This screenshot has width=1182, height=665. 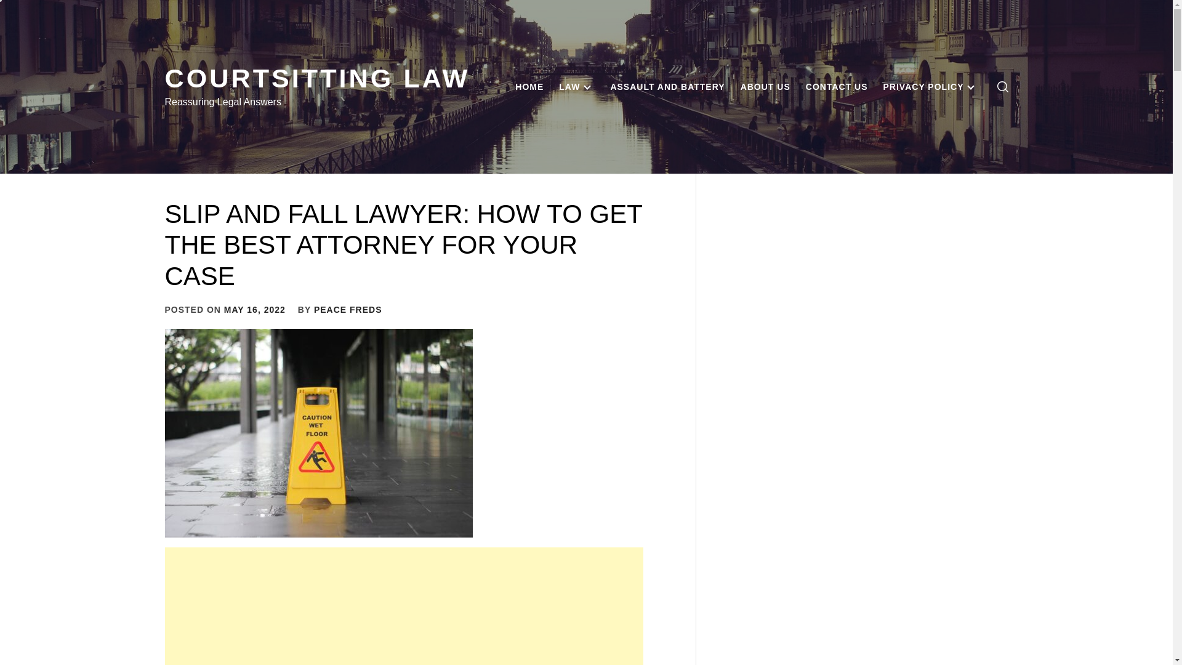 I want to click on ABOUT US, so click(x=765, y=86).